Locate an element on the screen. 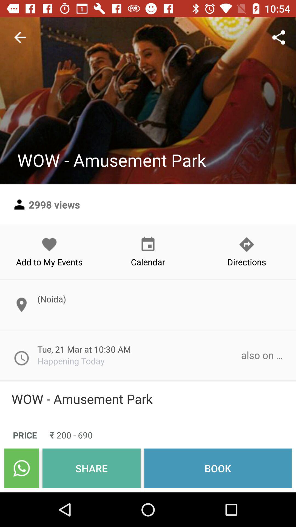 Image resolution: width=296 pixels, height=527 pixels. click the icon to the right of the add to my icon is located at coordinates (148, 252).